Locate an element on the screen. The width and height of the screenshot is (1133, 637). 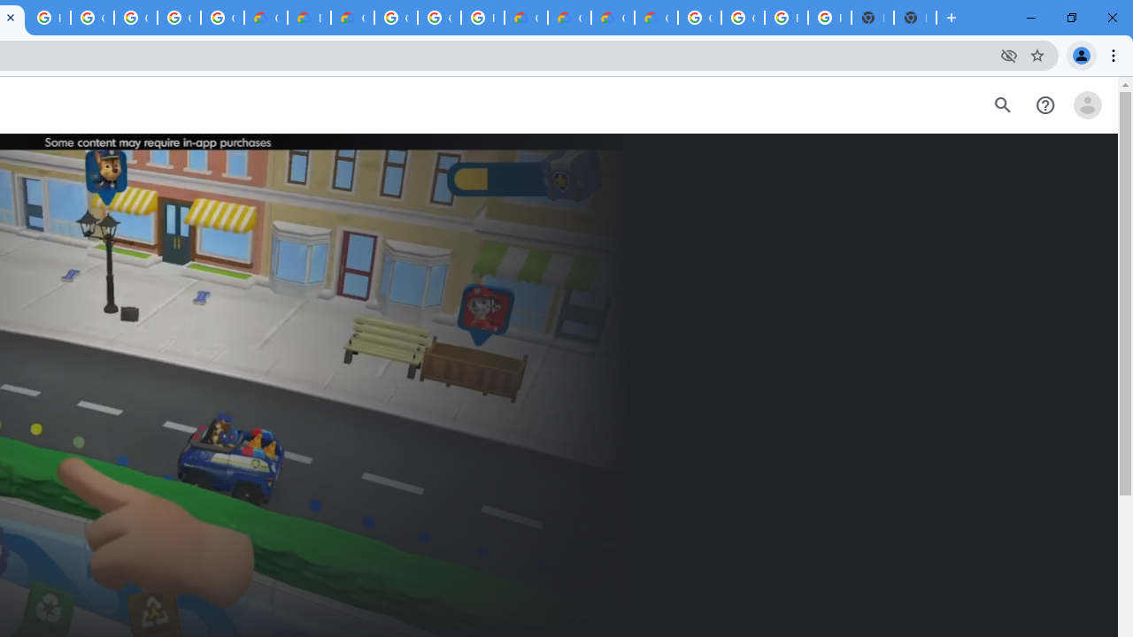
Customer Care | Google Cloud is located at coordinates (526, 18).